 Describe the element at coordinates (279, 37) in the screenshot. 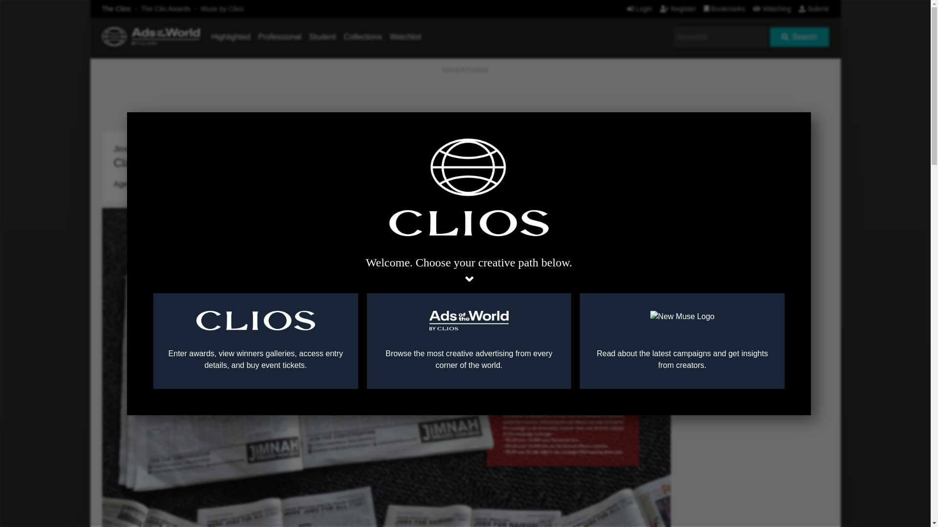

I see `Professional` at that location.